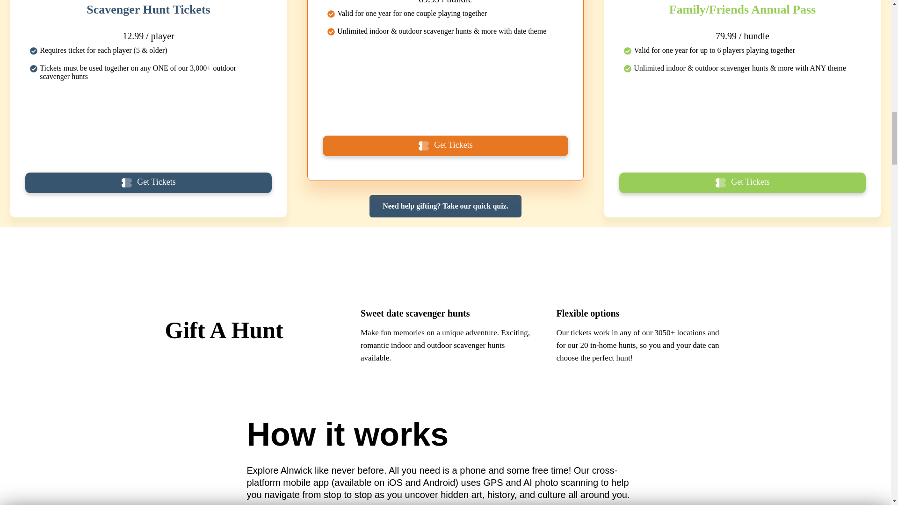 The height and width of the screenshot is (505, 898). Describe the element at coordinates (445, 206) in the screenshot. I see `Need help gifting? Take our quick quiz.` at that location.